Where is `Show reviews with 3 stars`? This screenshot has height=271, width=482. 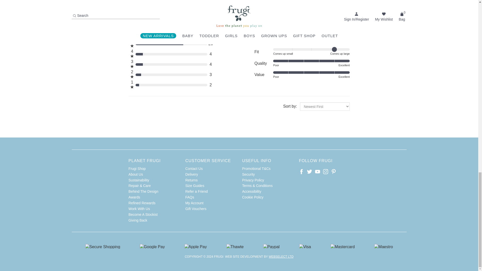 Show reviews with 3 stars is located at coordinates (171, 64).